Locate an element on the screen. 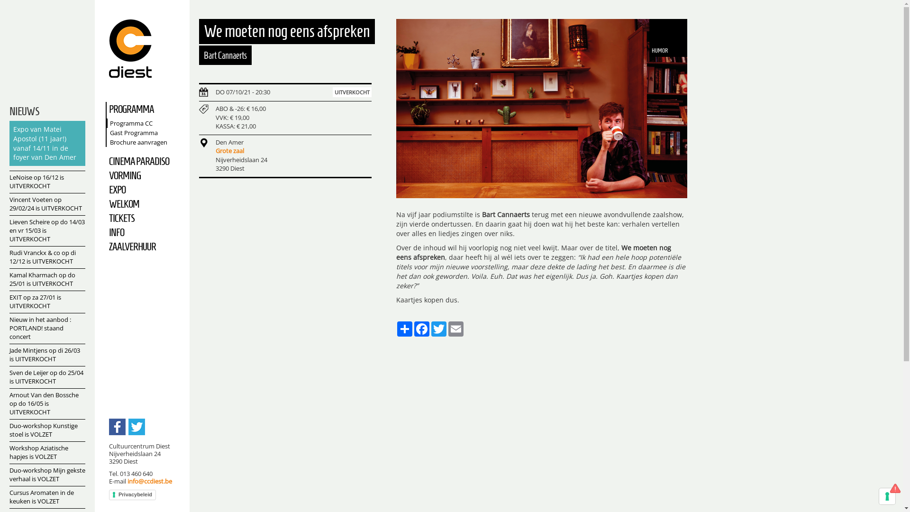 The height and width of the screenshot is (512, 910). Grote zaal is located at coordinates (230, 151).